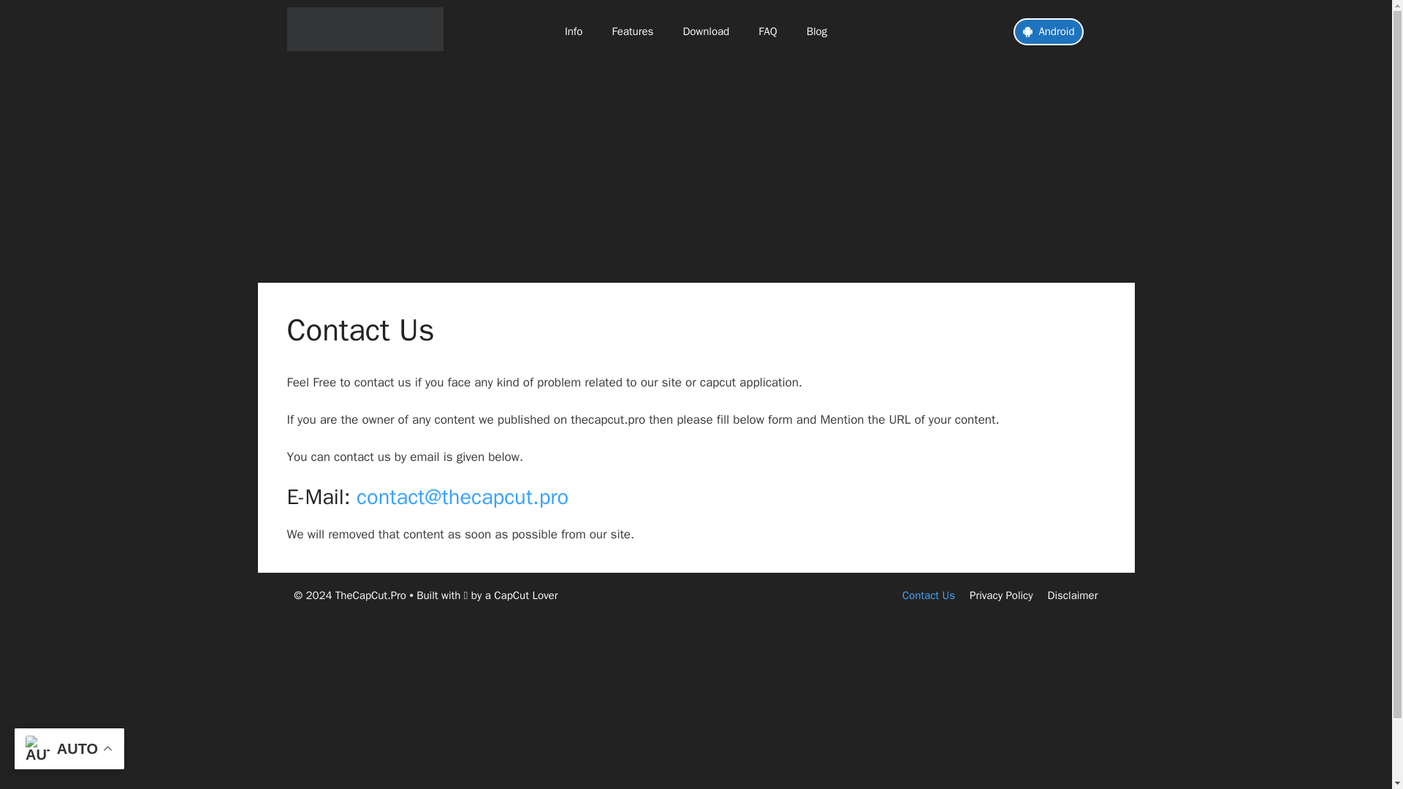 The image size is (1403, 789). I want to click on Contact Us, so click(928, 595).